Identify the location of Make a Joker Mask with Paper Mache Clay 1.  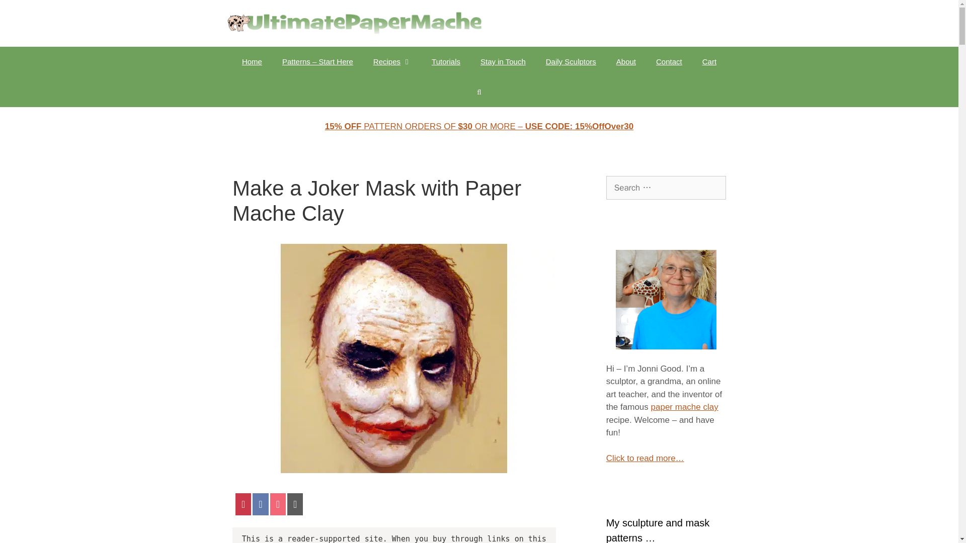
(393, 470).